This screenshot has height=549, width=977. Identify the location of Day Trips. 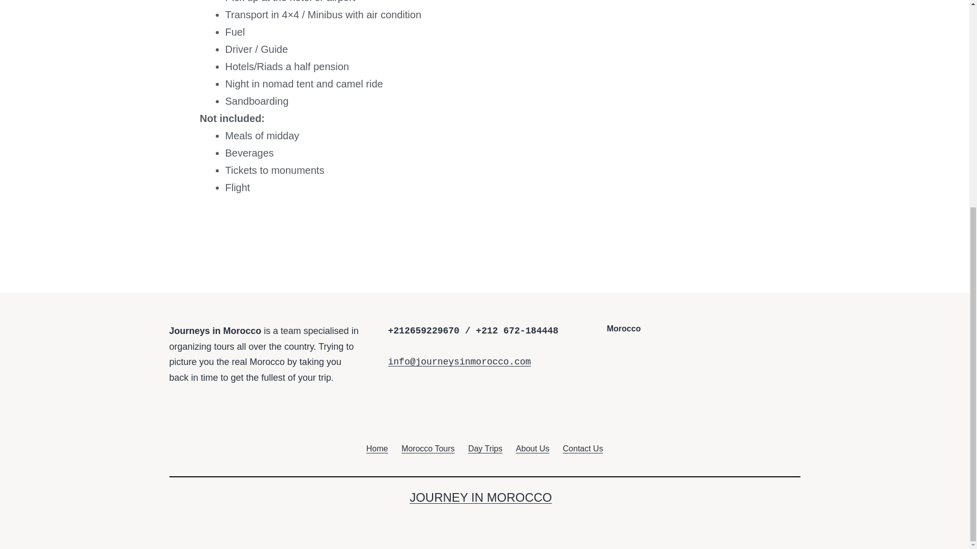
(485, 448).